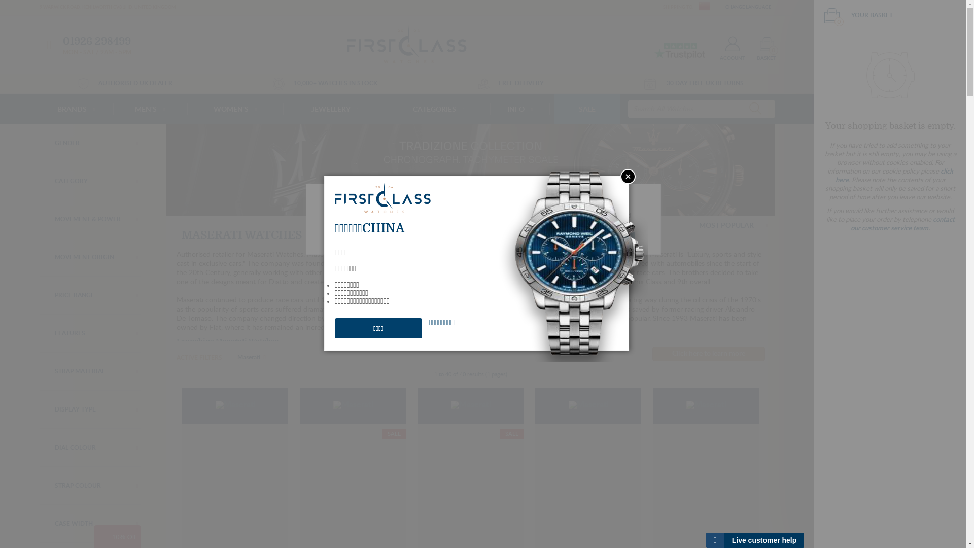 The image size is (974, 548). What do you see at coordinates (588, 406) in the screenshot?
I see `Maserati` at bounding box center [588, 406].